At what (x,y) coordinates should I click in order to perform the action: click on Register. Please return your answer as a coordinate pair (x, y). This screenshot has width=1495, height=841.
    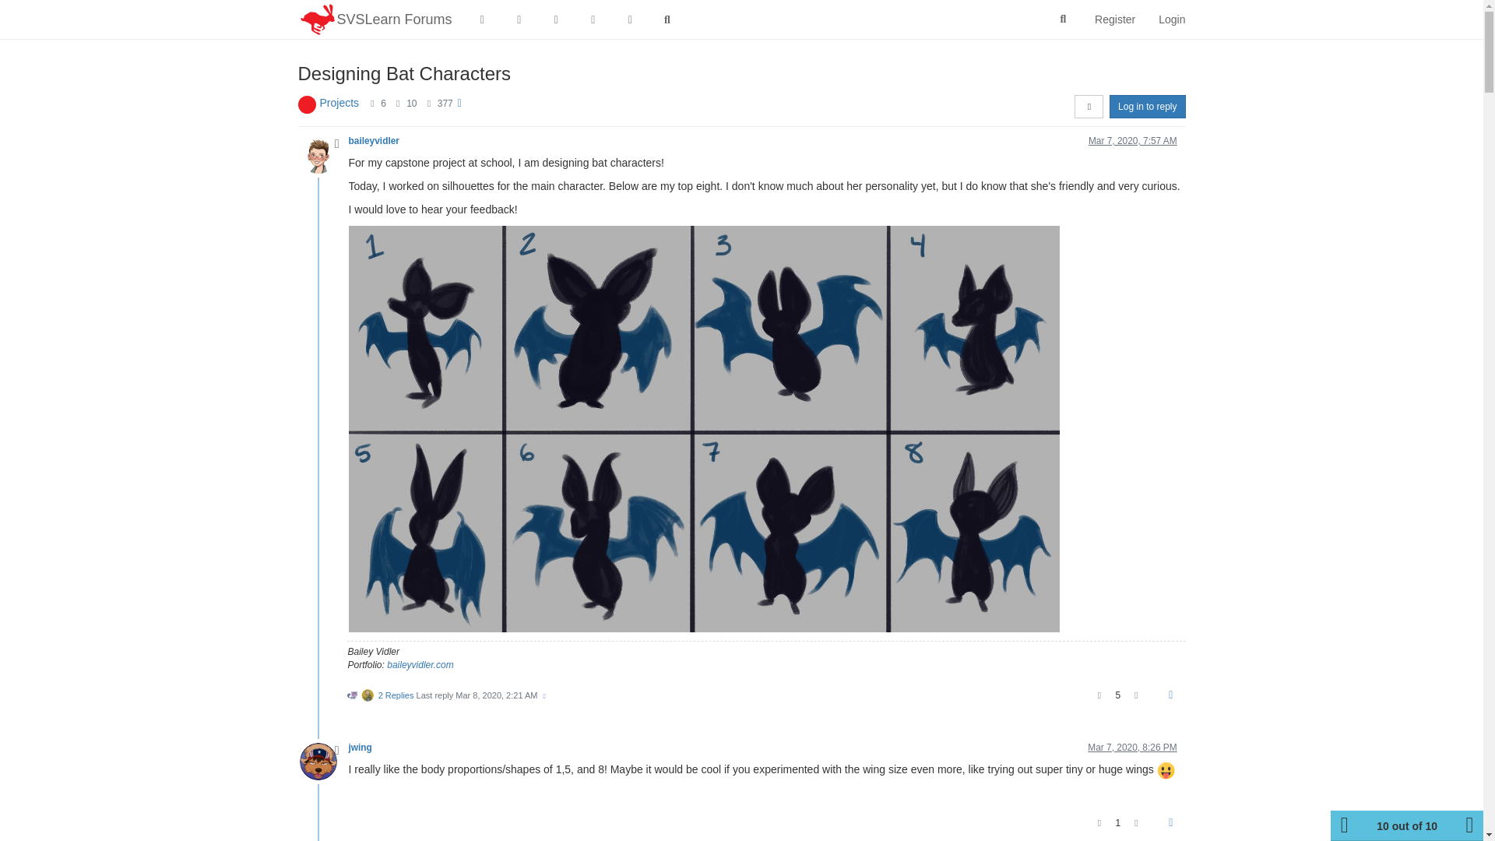
    Looking at the image, I should click on (1114, 19).